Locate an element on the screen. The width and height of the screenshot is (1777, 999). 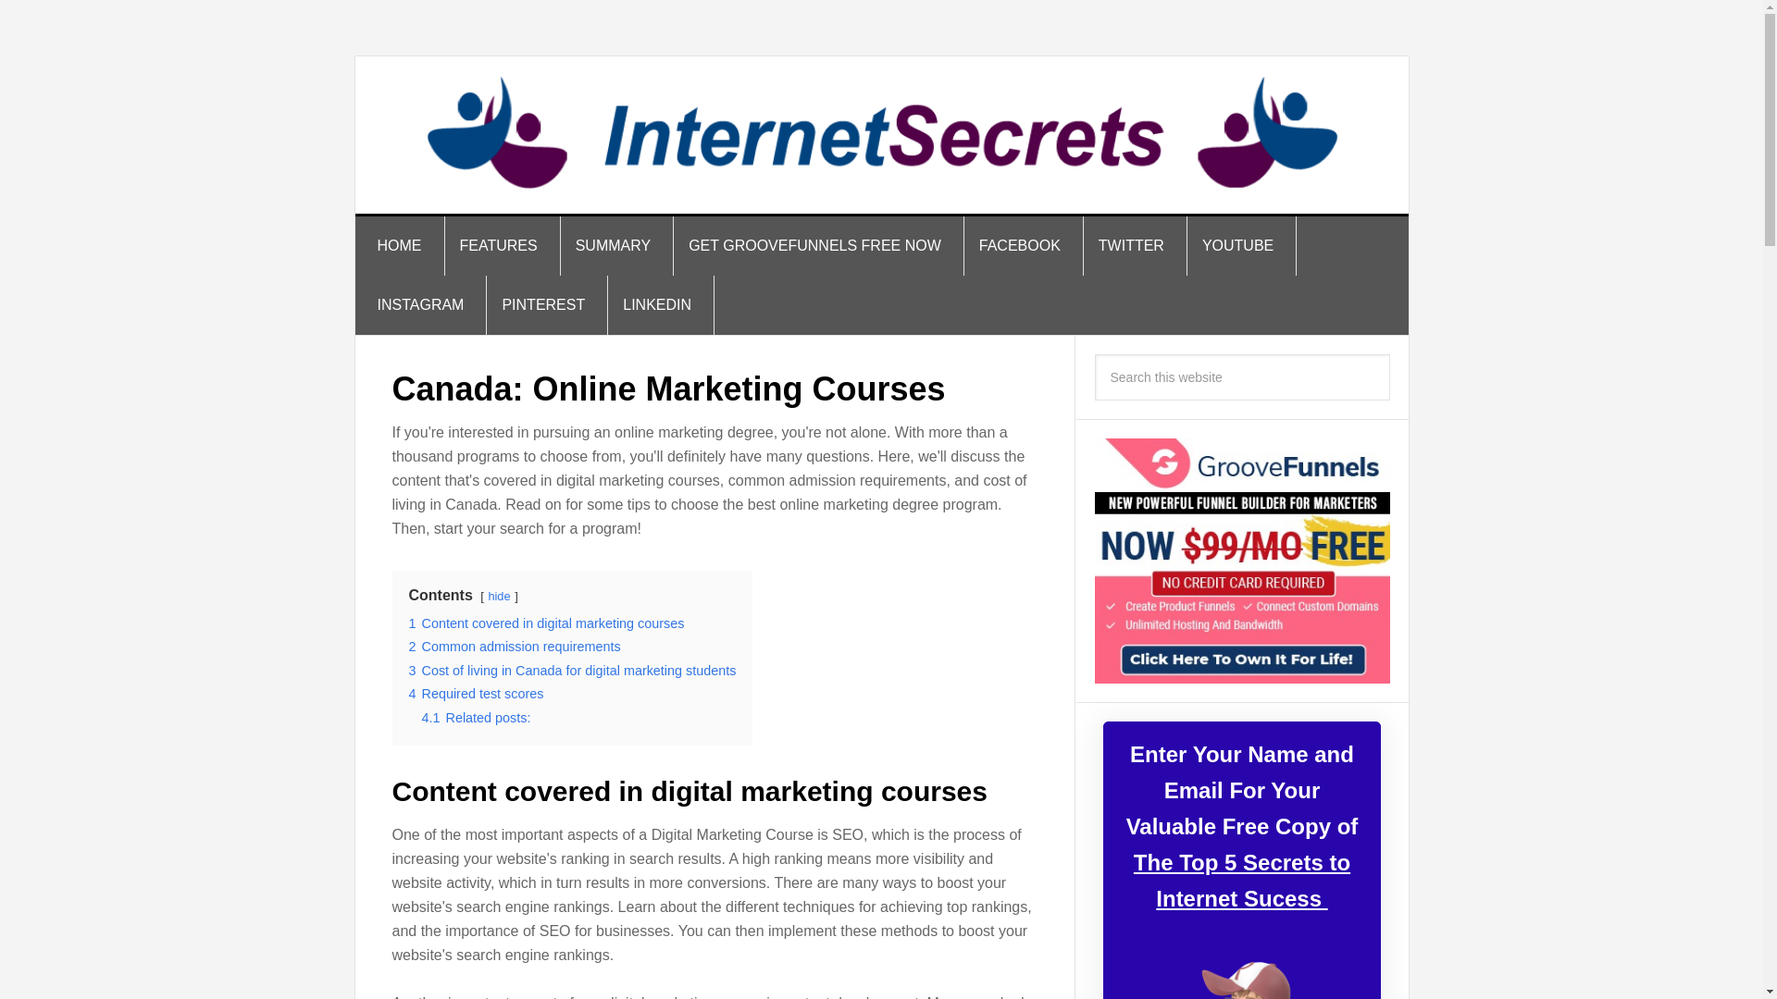
hide is located at coordinates (498, 596).